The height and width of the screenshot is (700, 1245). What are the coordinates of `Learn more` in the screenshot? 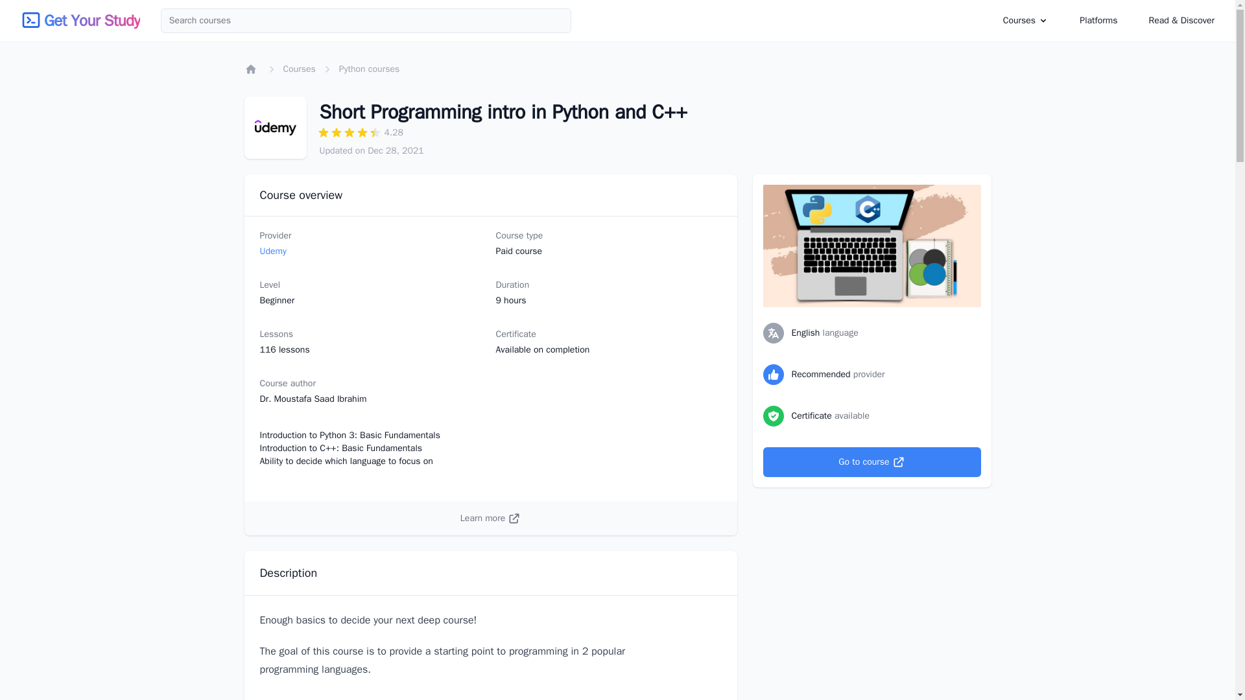 It's located at (490, 519).